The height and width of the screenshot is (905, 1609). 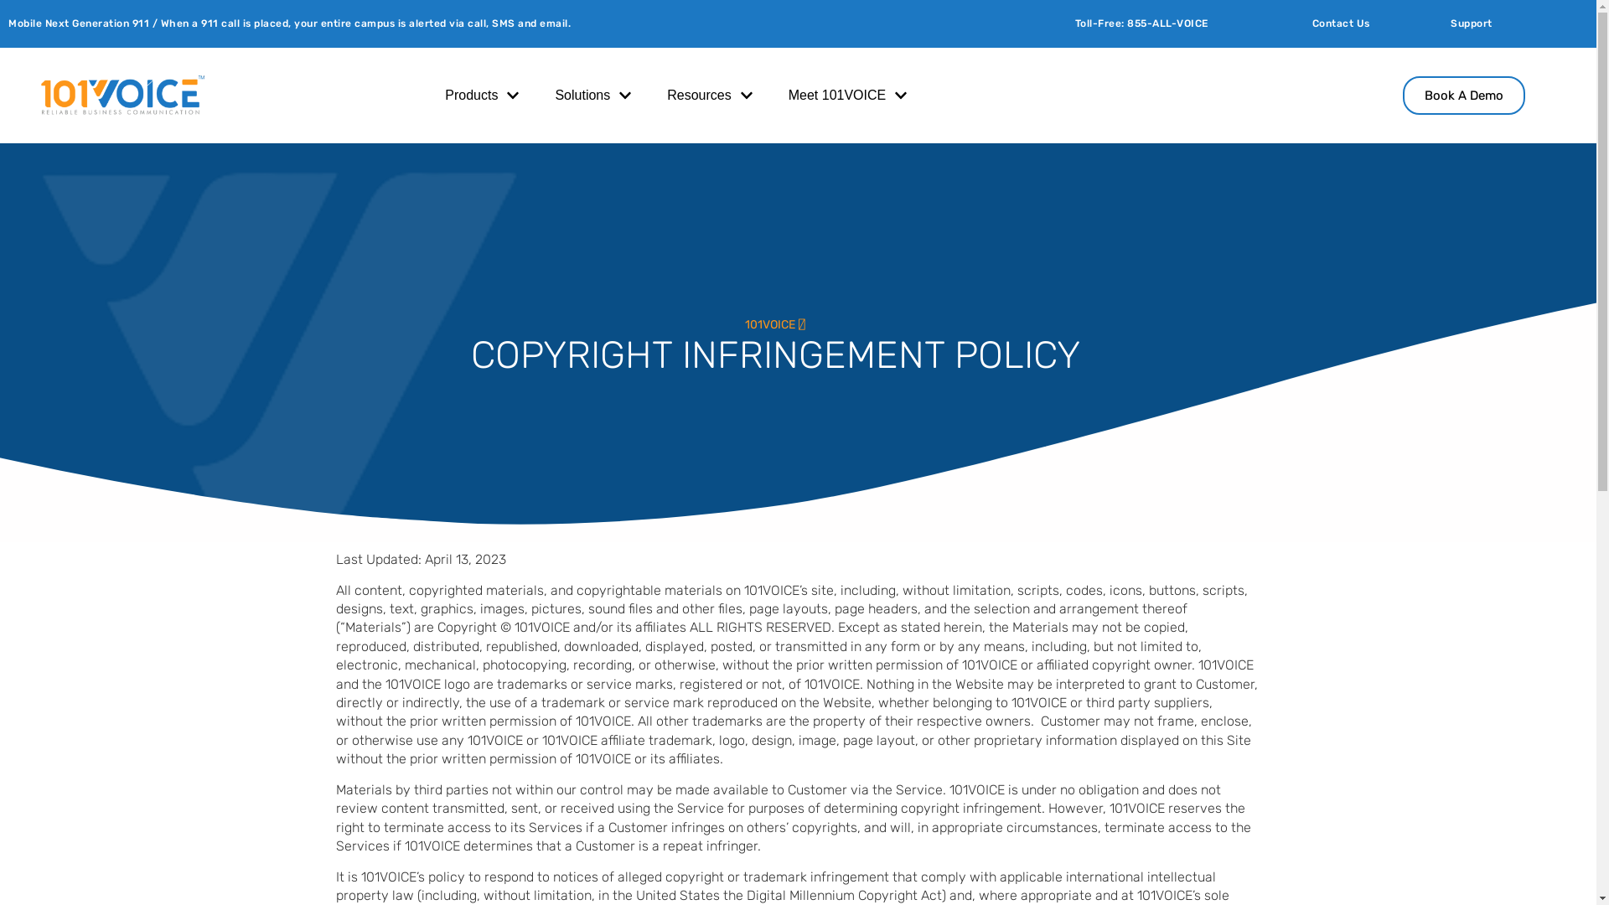 What do you see at coordinates (1185, 23) in the screenshot?
I see `Toll-Free: 855-ALL-VOICE` at bounding box center [1185, 23].